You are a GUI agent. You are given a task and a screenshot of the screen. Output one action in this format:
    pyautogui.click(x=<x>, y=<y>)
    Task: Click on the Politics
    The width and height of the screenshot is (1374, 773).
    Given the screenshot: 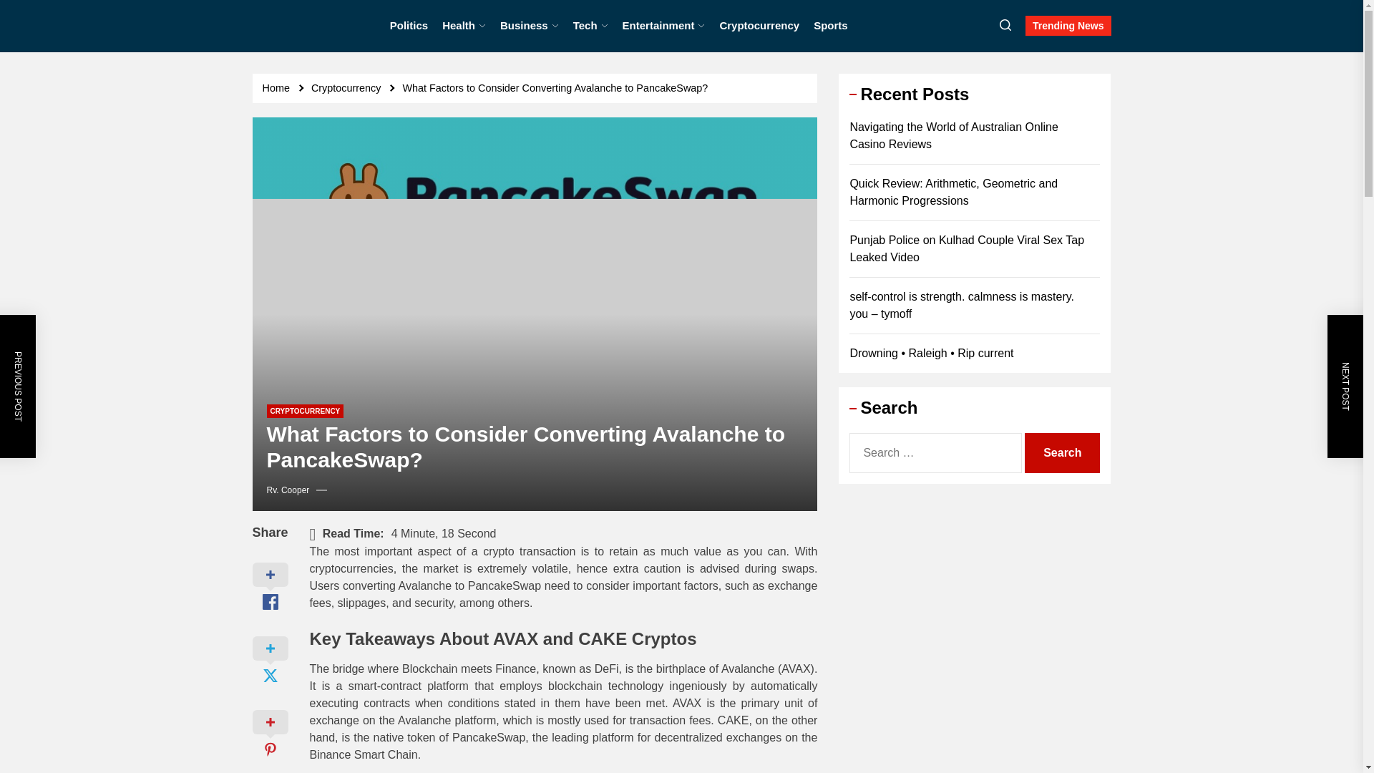 What is the action you would take?
    pyautogui.click(x=409, y=26)
    